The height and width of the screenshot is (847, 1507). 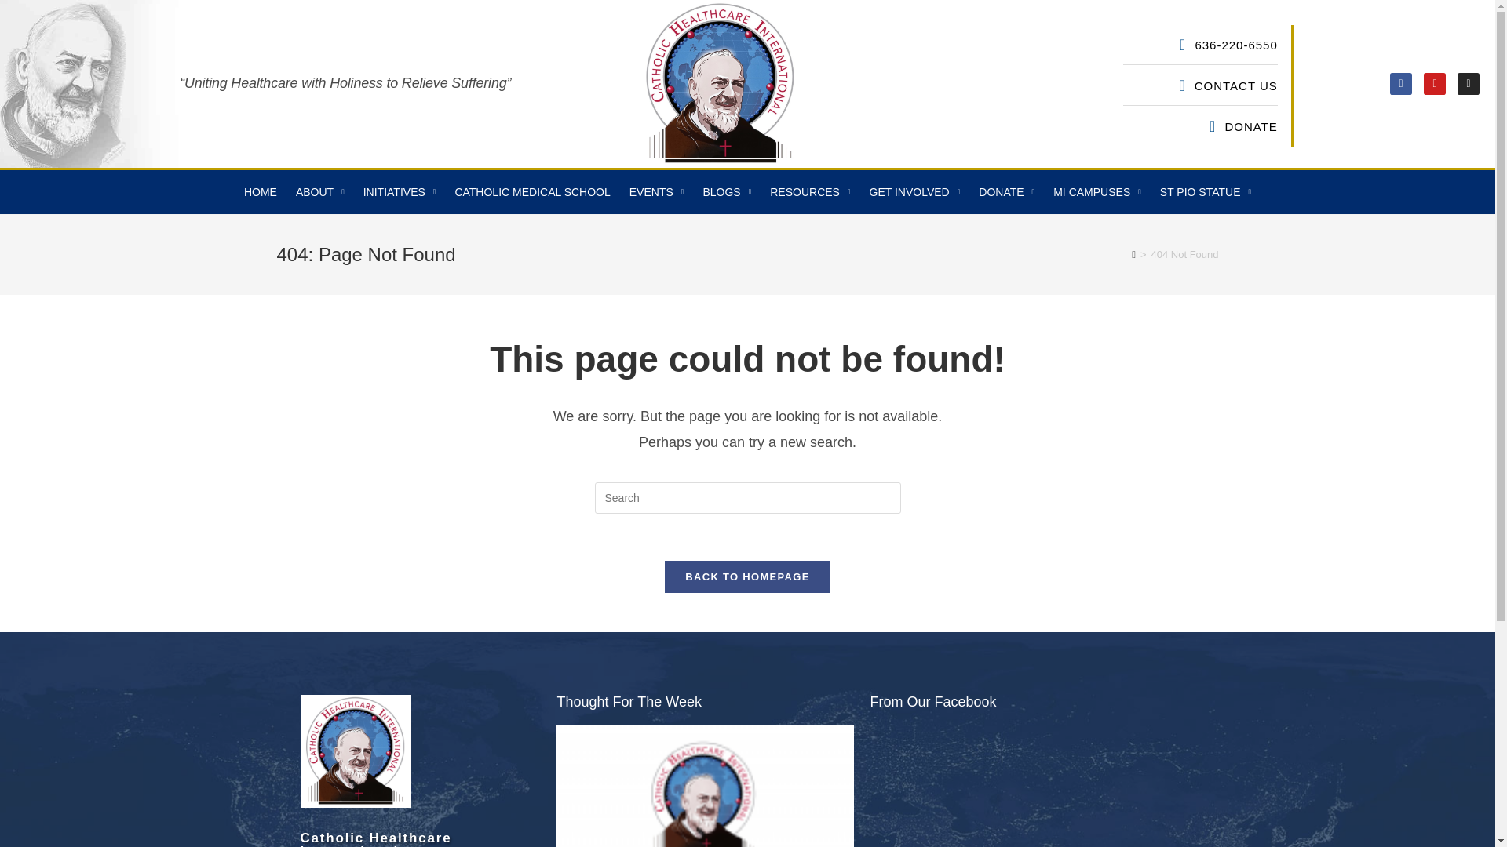 What do you see at coordinates (1089, 86) in the screenshot?
I see `CONTACT US` at bounding box center [1089, 86].